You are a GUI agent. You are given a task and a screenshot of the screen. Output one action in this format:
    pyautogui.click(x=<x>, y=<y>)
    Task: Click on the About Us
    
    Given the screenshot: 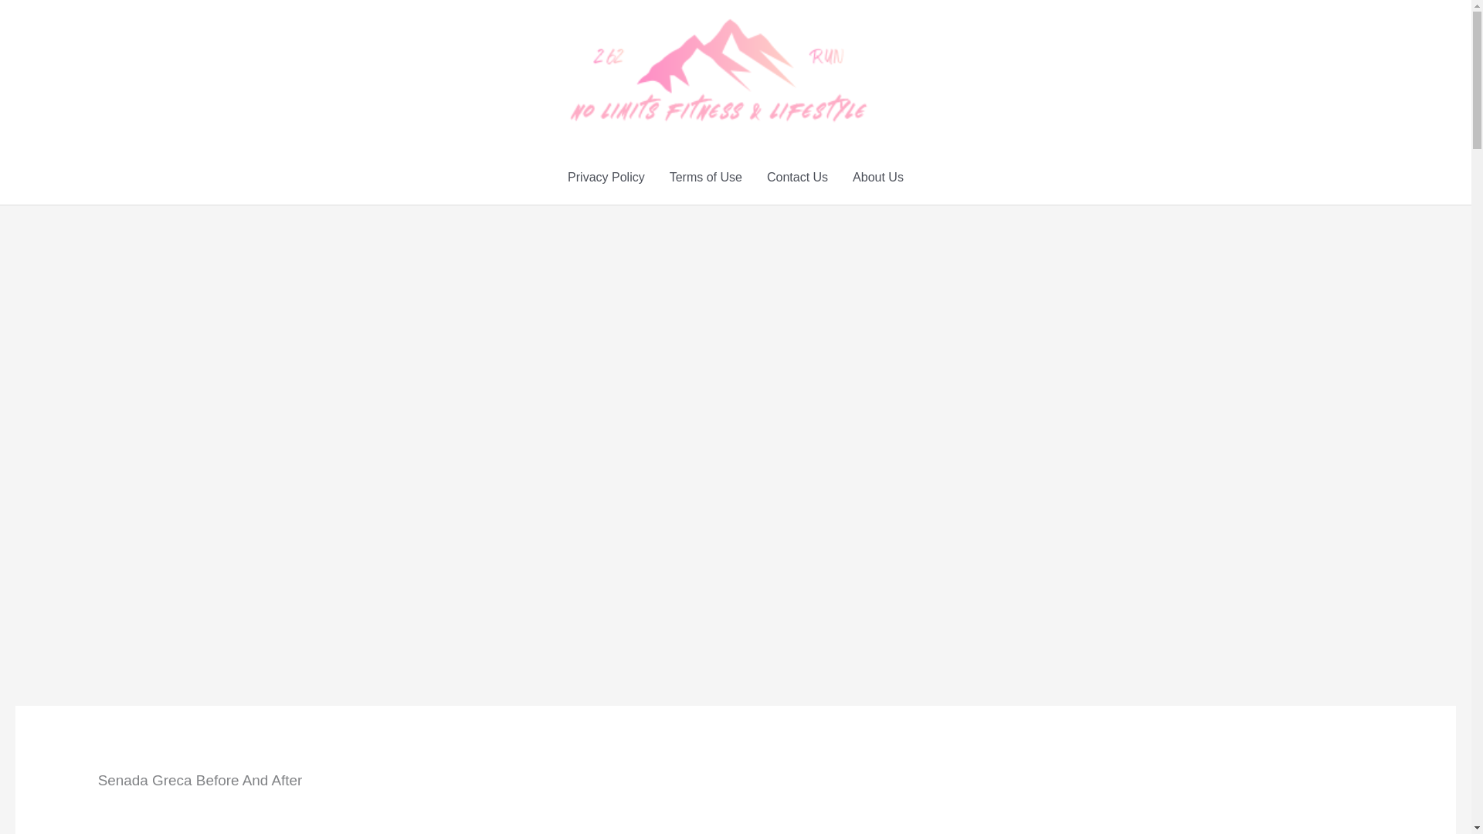 What is the action you would take?
    pyautogui.click(x=878, y=178)
    